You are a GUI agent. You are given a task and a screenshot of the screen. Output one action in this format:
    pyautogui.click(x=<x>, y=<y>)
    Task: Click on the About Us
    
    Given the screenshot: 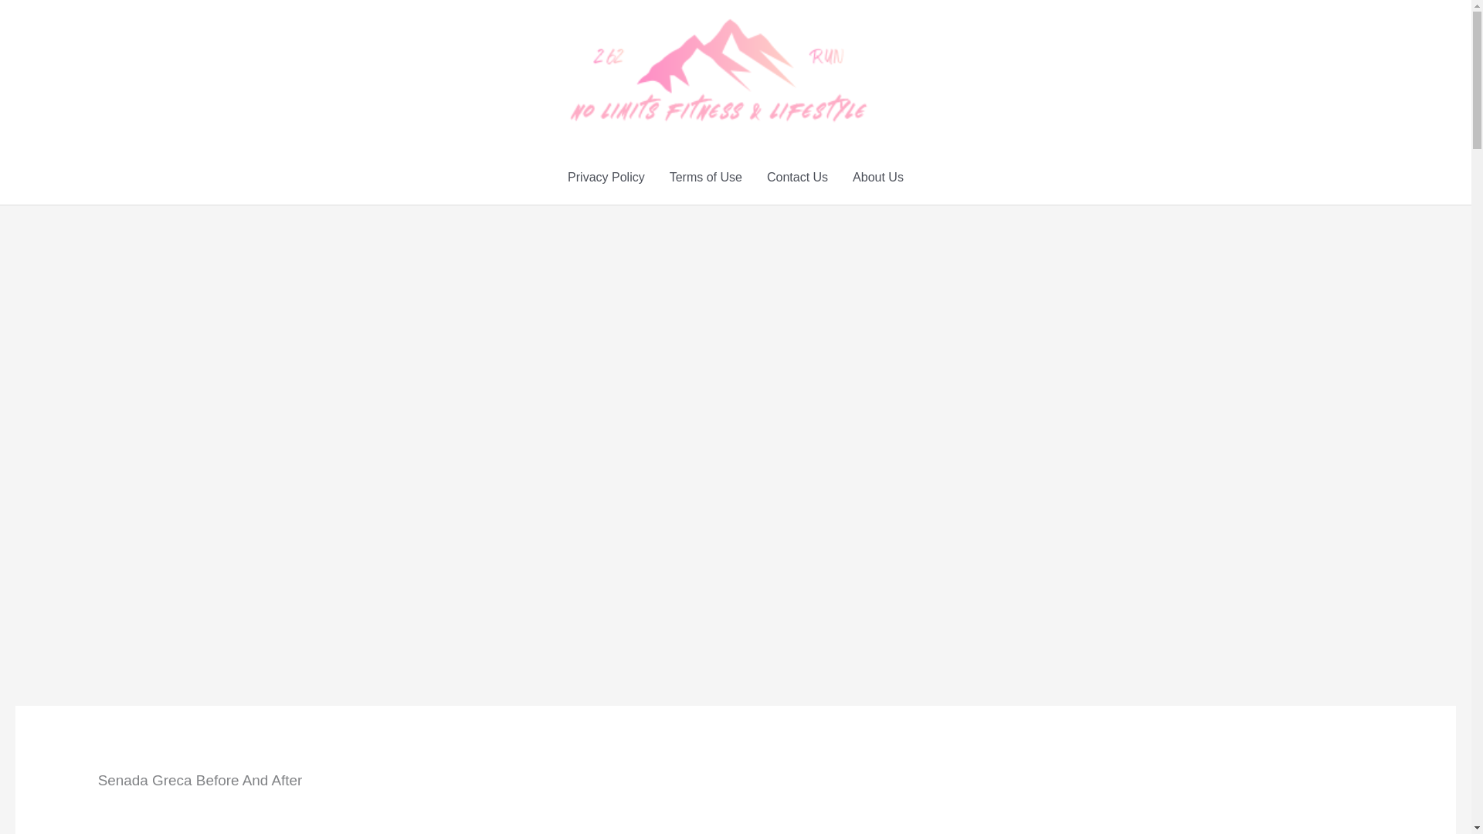 What is the action you would take?
    pyautogui.click(x=878, y=178)
    